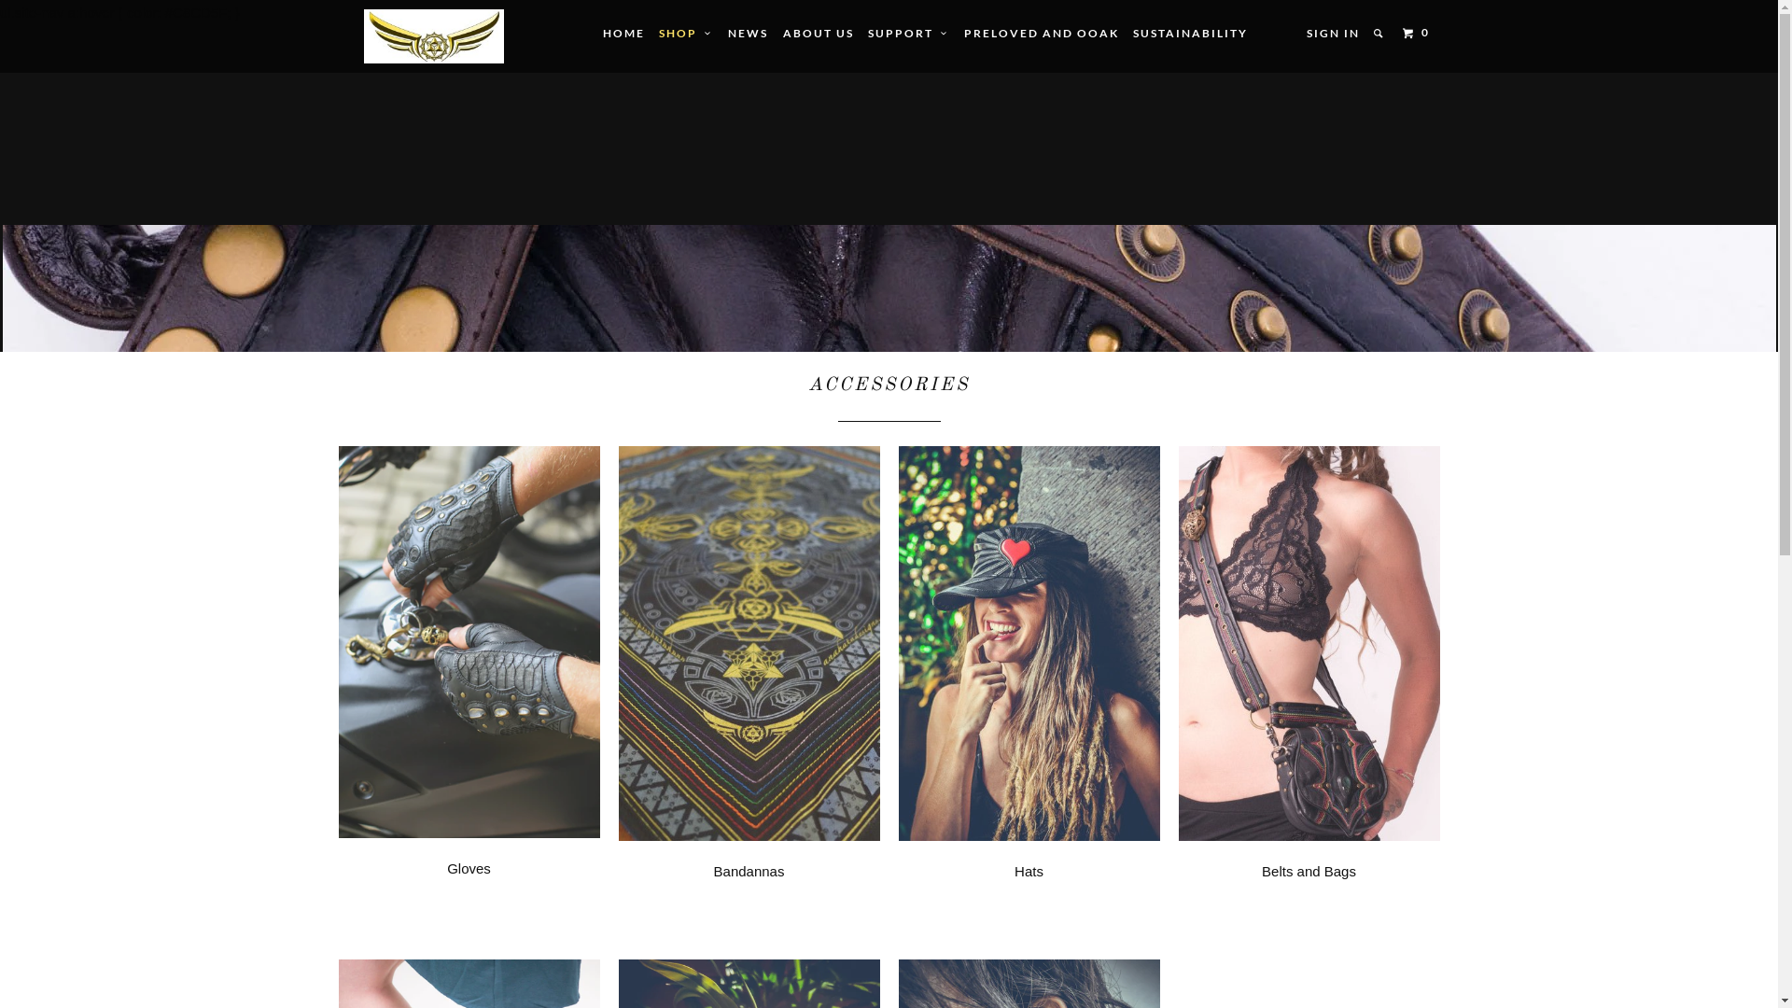  What do you see at coordinates (687, 34) in the screenshot?
I see `SHOP  ` at bounding box center [687, 34].